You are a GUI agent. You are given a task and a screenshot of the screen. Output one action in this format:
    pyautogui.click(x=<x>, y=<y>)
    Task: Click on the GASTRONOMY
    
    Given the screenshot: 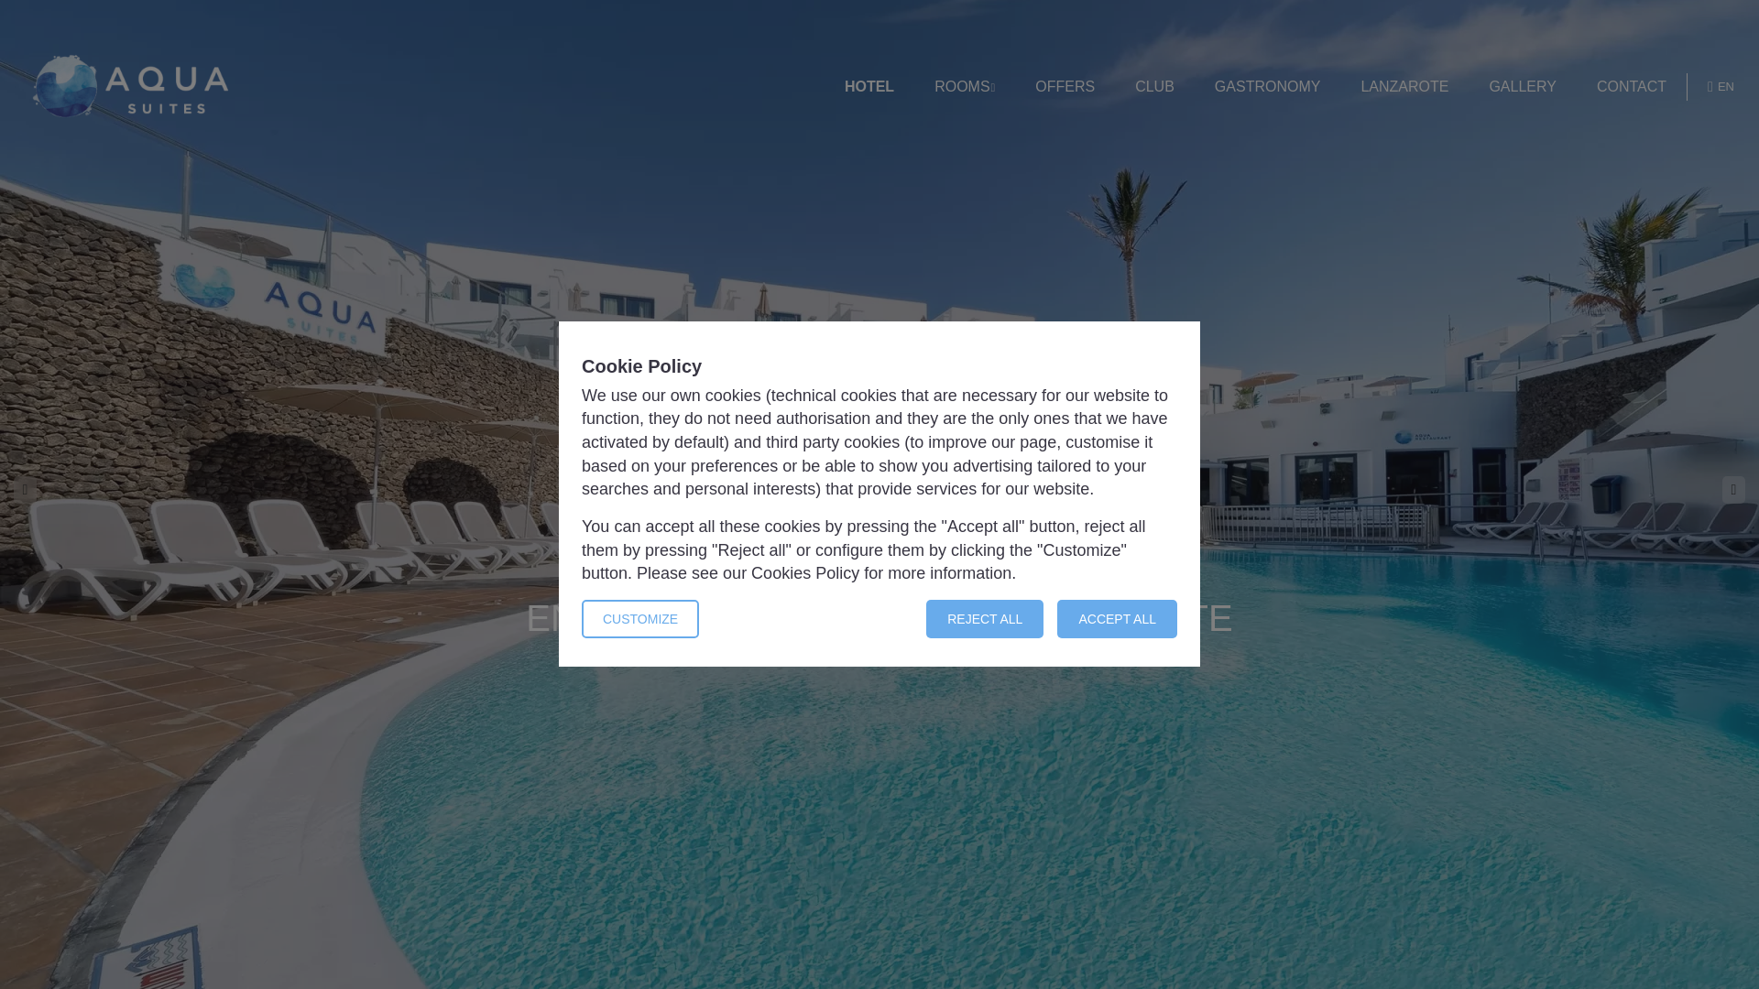 What is the action you would take?
    pyautogui.click(x=1268, y=87)
    